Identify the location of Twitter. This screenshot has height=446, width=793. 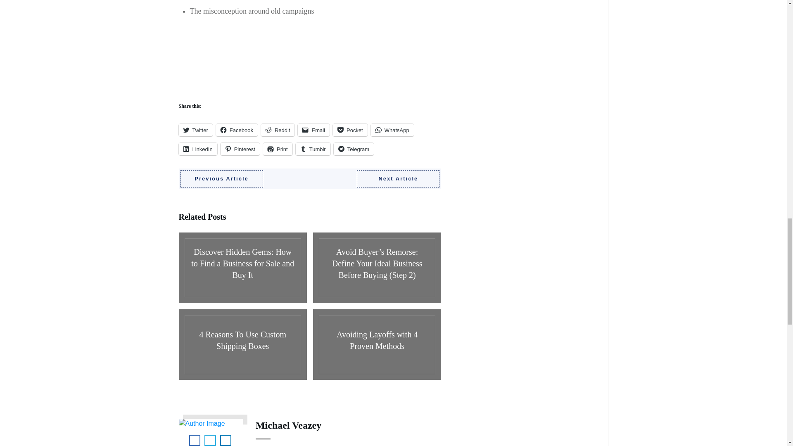
(195, 130).